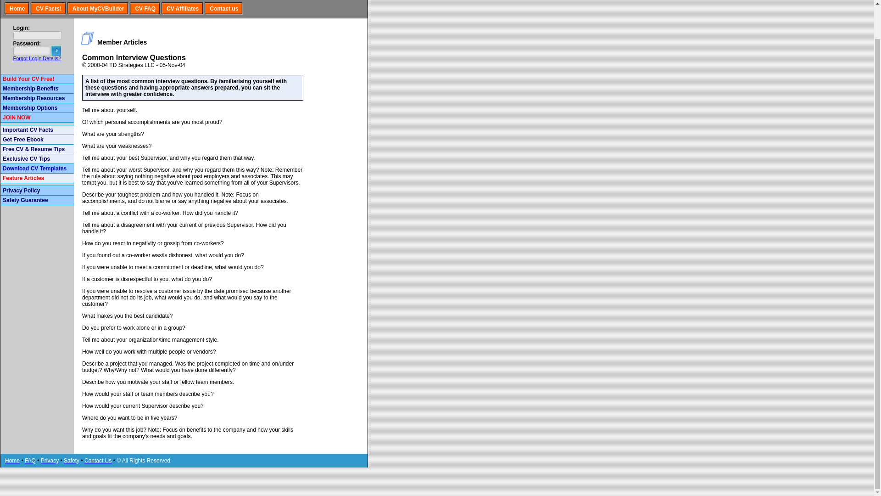  What do you see at coordinates (29, 107) in the screenshot?
I see `Membership Options` at bounding box center [29, 107].